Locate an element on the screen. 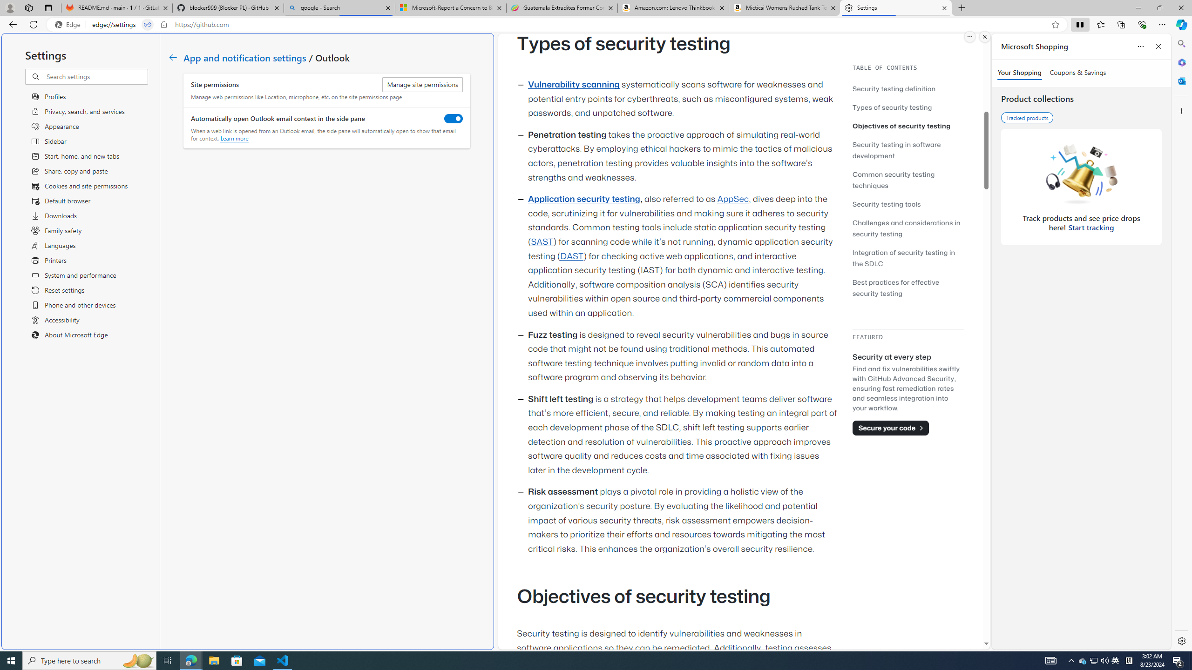 The image size is (1192, 670). Address and search bar is located at coordinates (569, 25).